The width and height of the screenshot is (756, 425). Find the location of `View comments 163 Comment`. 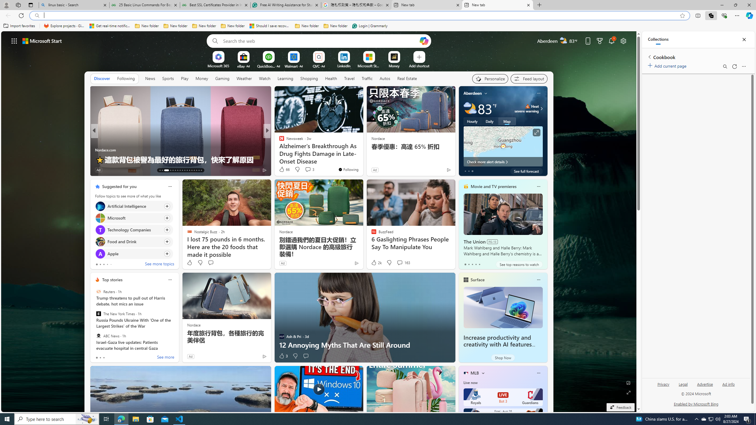

View comments 163 Comment is located at coordinates (400, 263).